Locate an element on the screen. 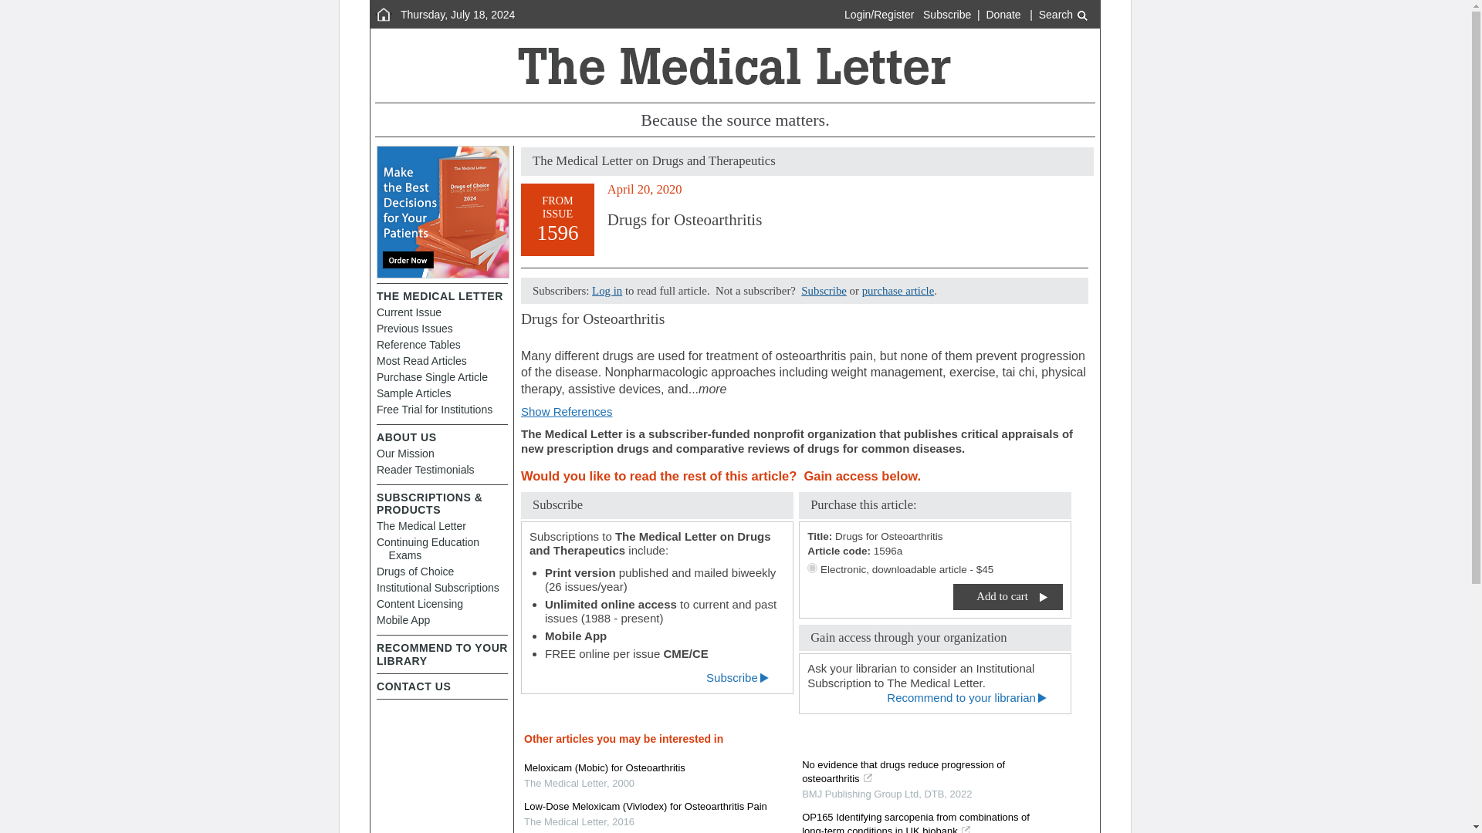  Subscribe is located at coordinates (946, 14).